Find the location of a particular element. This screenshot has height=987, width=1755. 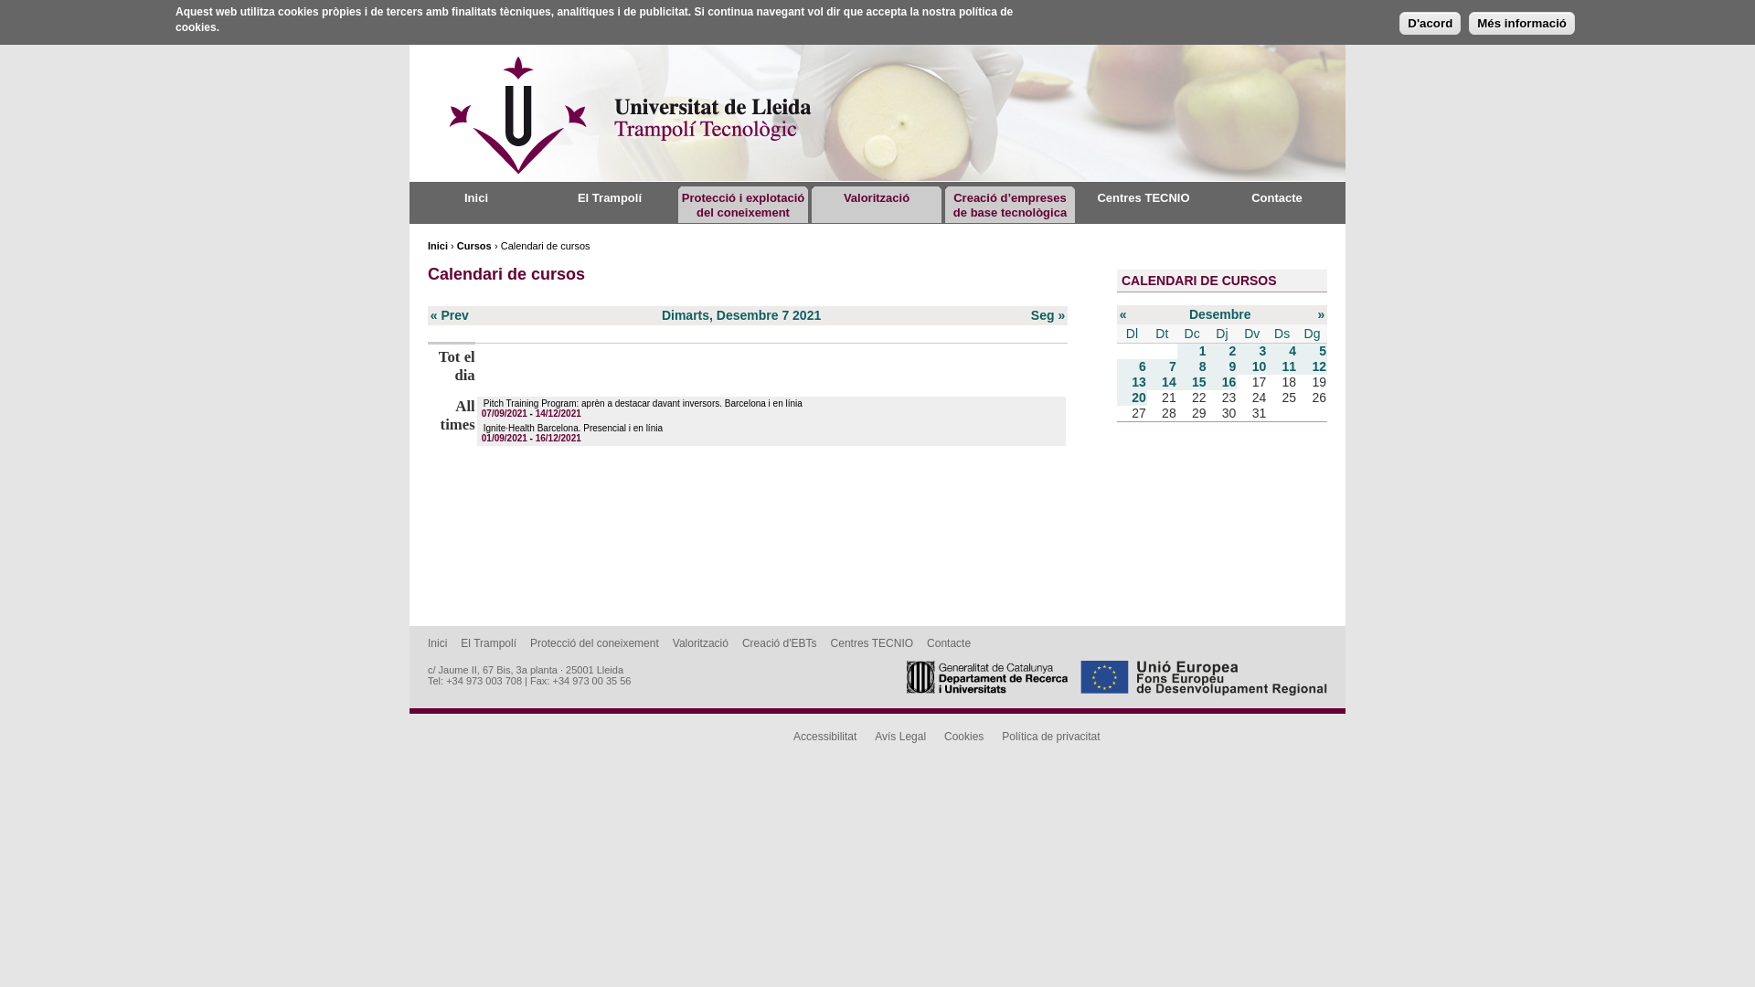

Accessibilitat is located at coordinates (824, 737).